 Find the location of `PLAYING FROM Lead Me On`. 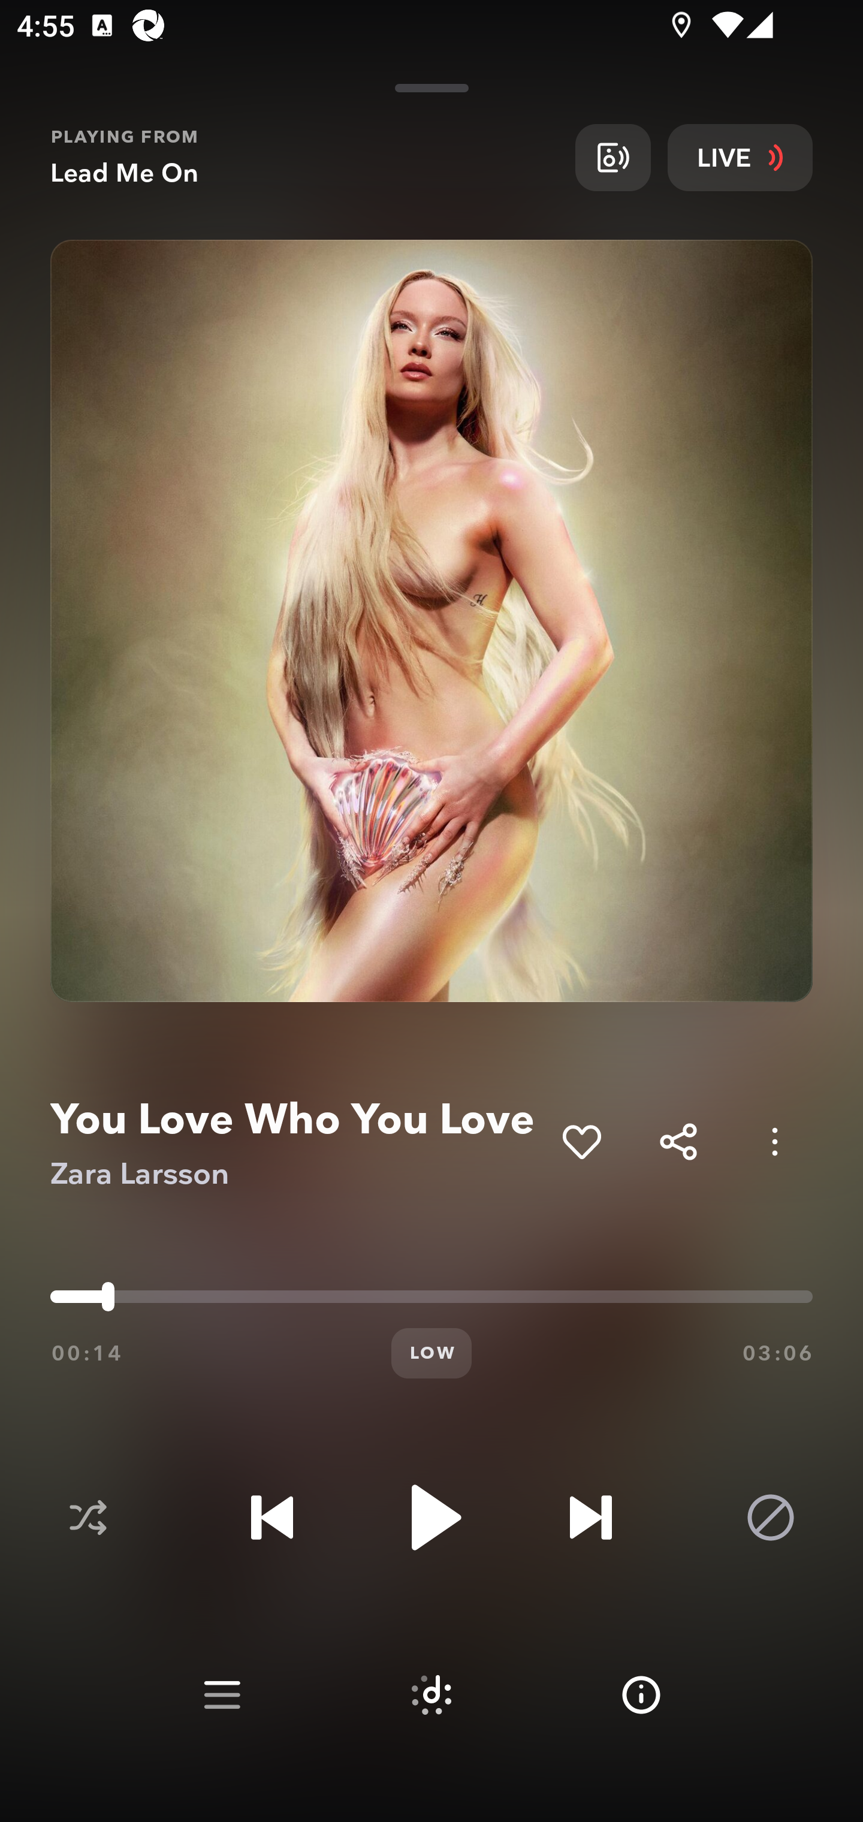

PLAYING FROM Lead Me On is located at coordinates (304, 157).